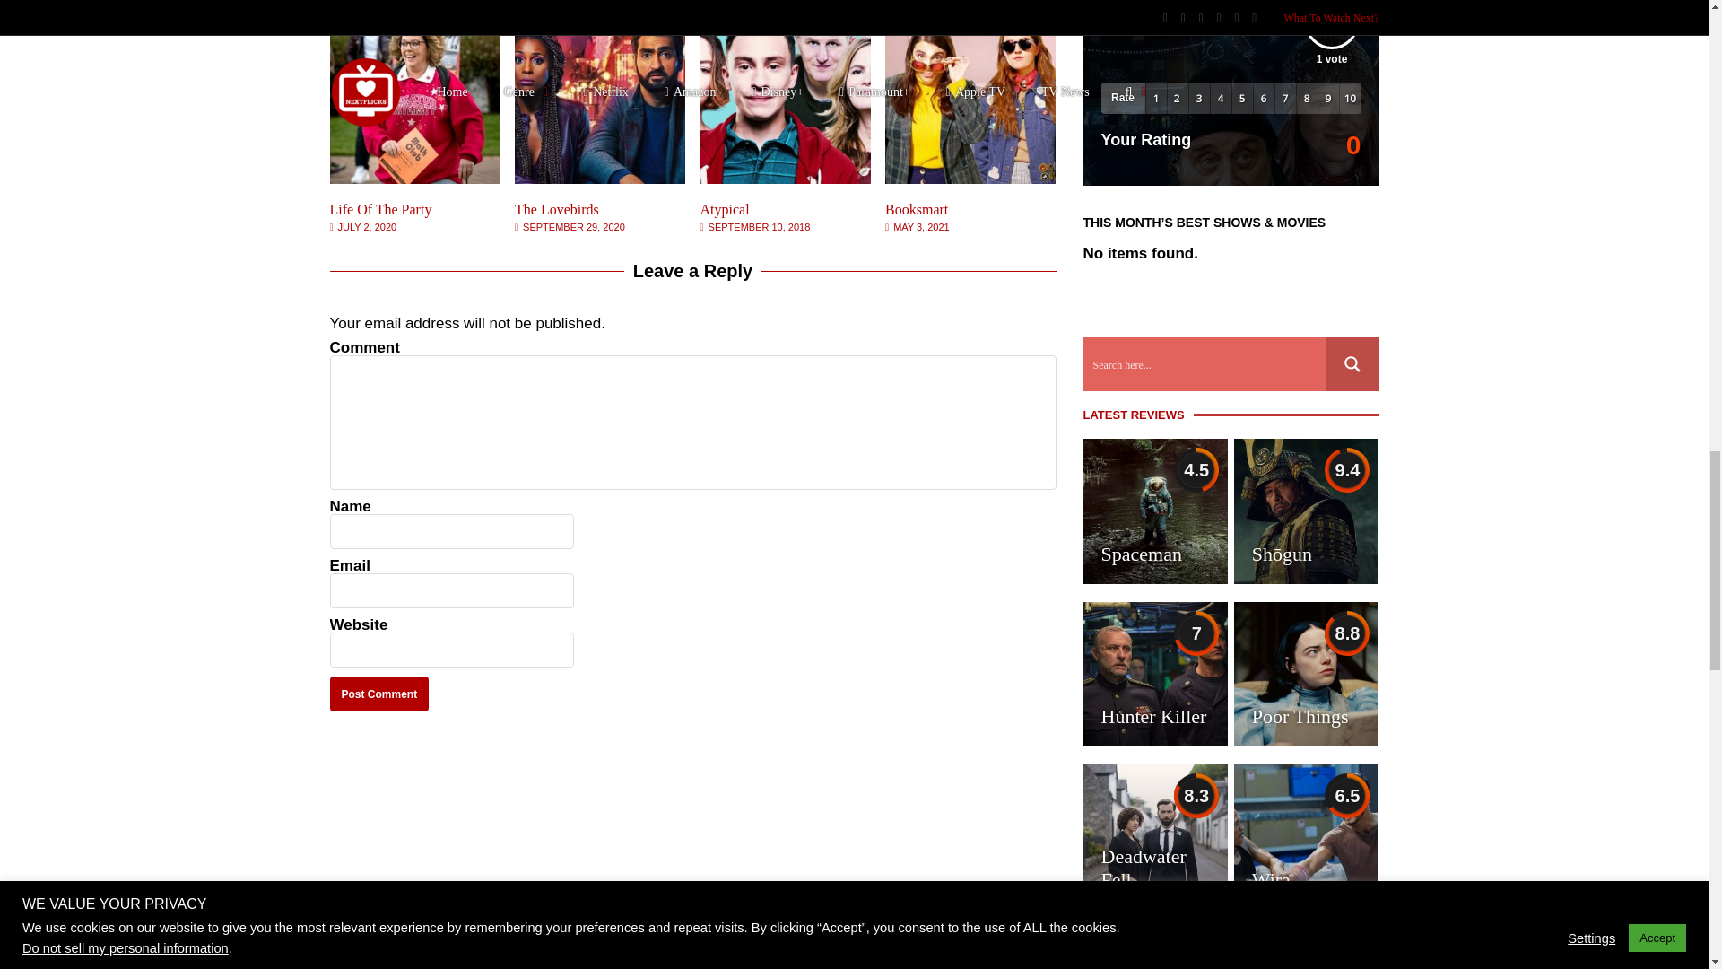 This screenshot has width=1722, height=969. What do you see at coordinates (557, 208) in the screenshot?
I see `The Lovebirds` at bounding box center [557, 208].